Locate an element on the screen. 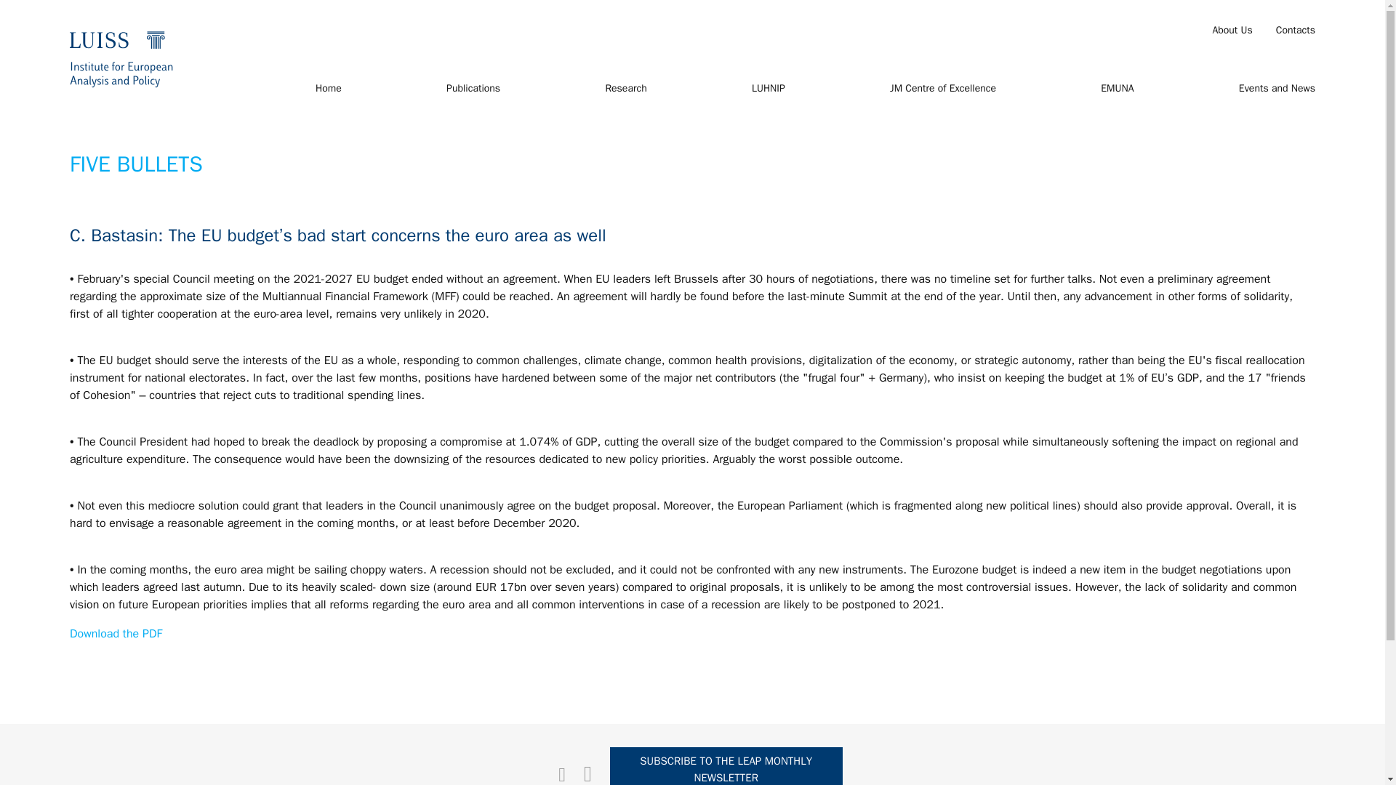 The image size is (1396, 785). Contacts is located at coordinates (1295, 31).